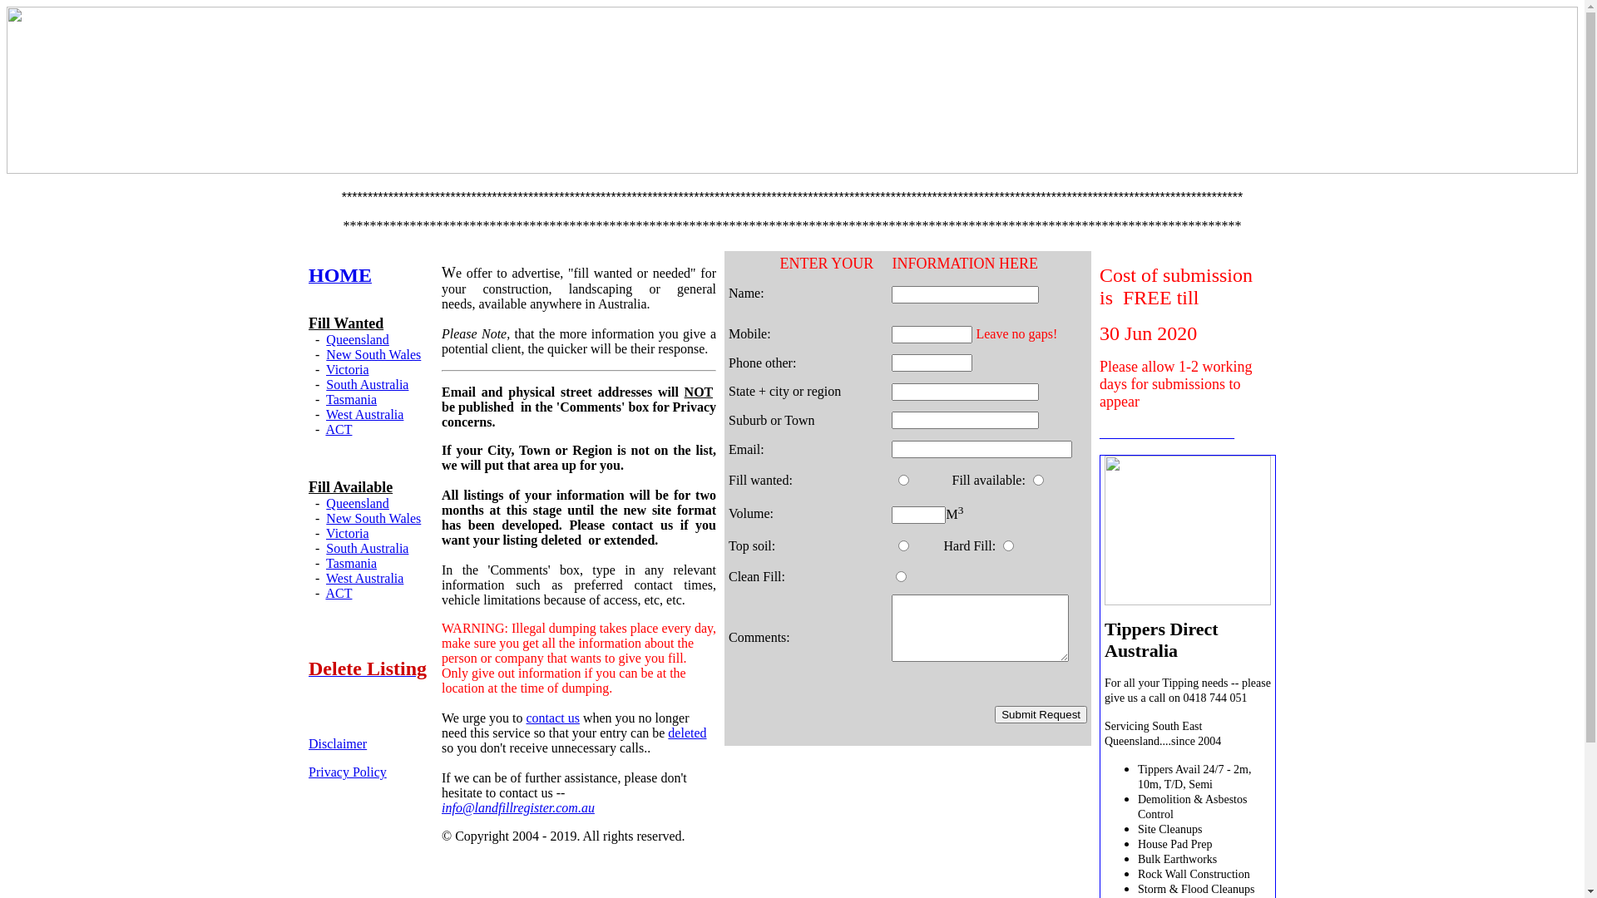 The image size is (1597, 898). What do you see at coordinates (340, 278) in the screenshot?
I see `HOME` at bounding box center [340, 278].